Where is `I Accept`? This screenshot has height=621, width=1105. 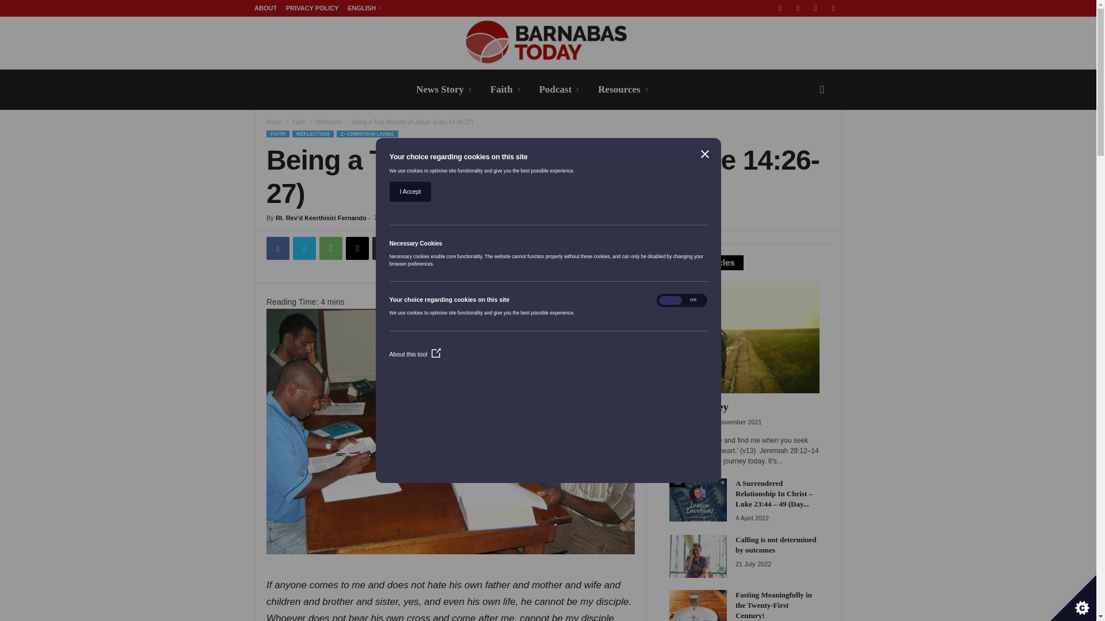
I Accept is located at coordinates (410, 192).